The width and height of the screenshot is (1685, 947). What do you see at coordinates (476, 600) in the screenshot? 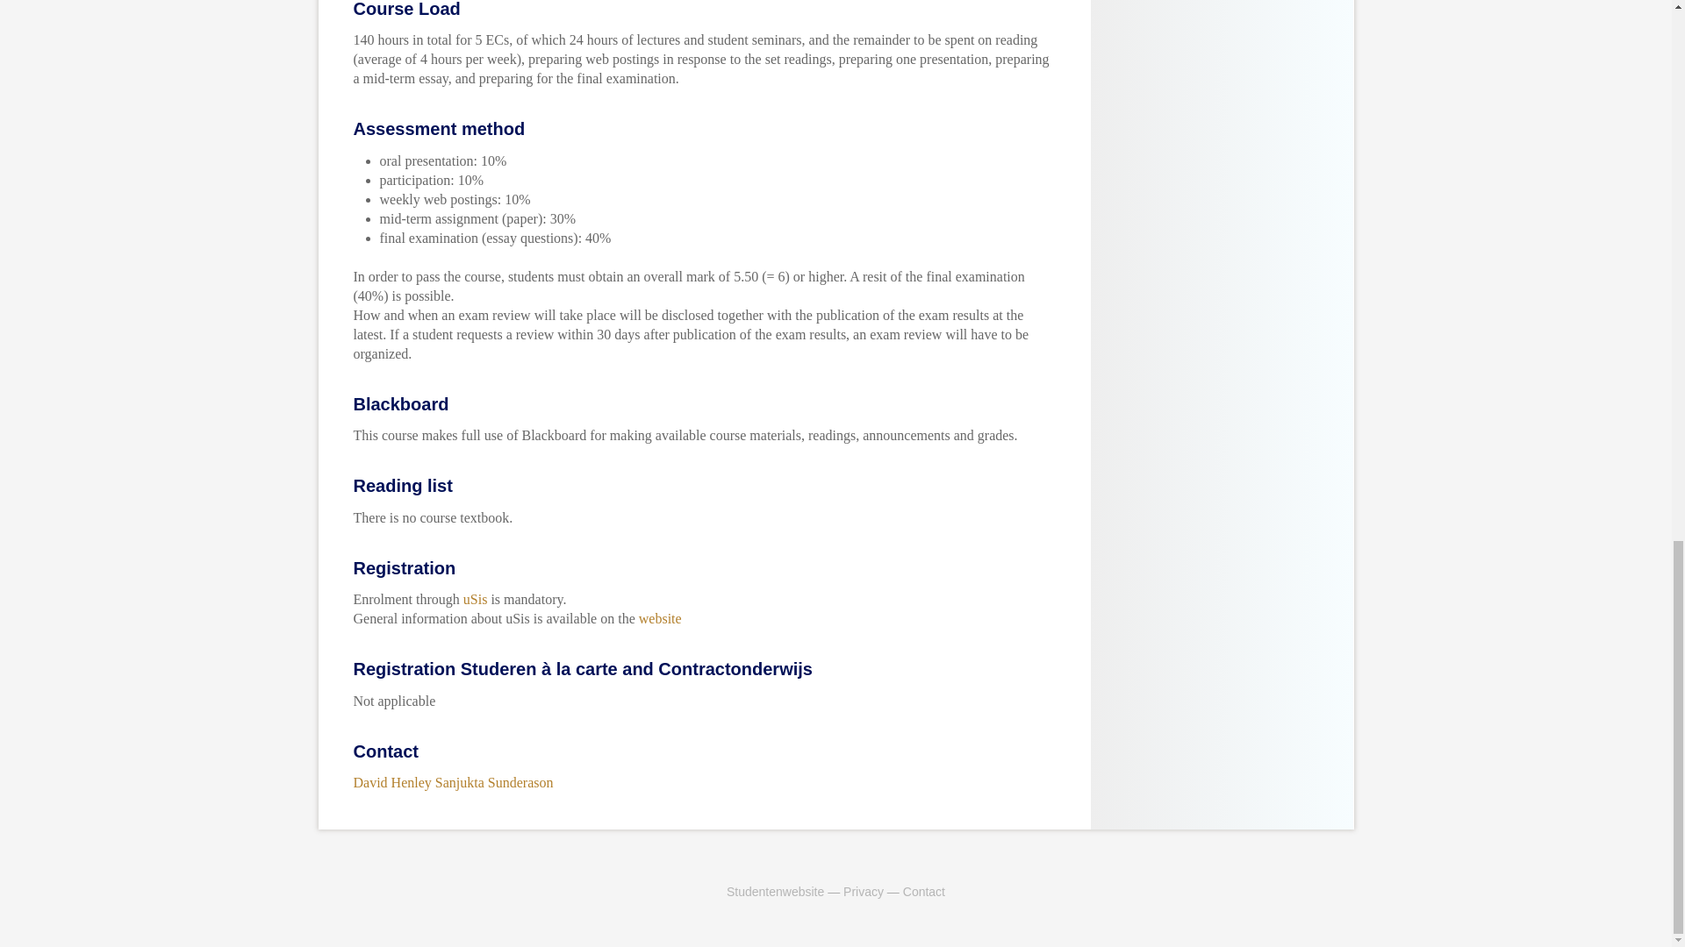
I see `uSis` at bounding box center [476, 600].